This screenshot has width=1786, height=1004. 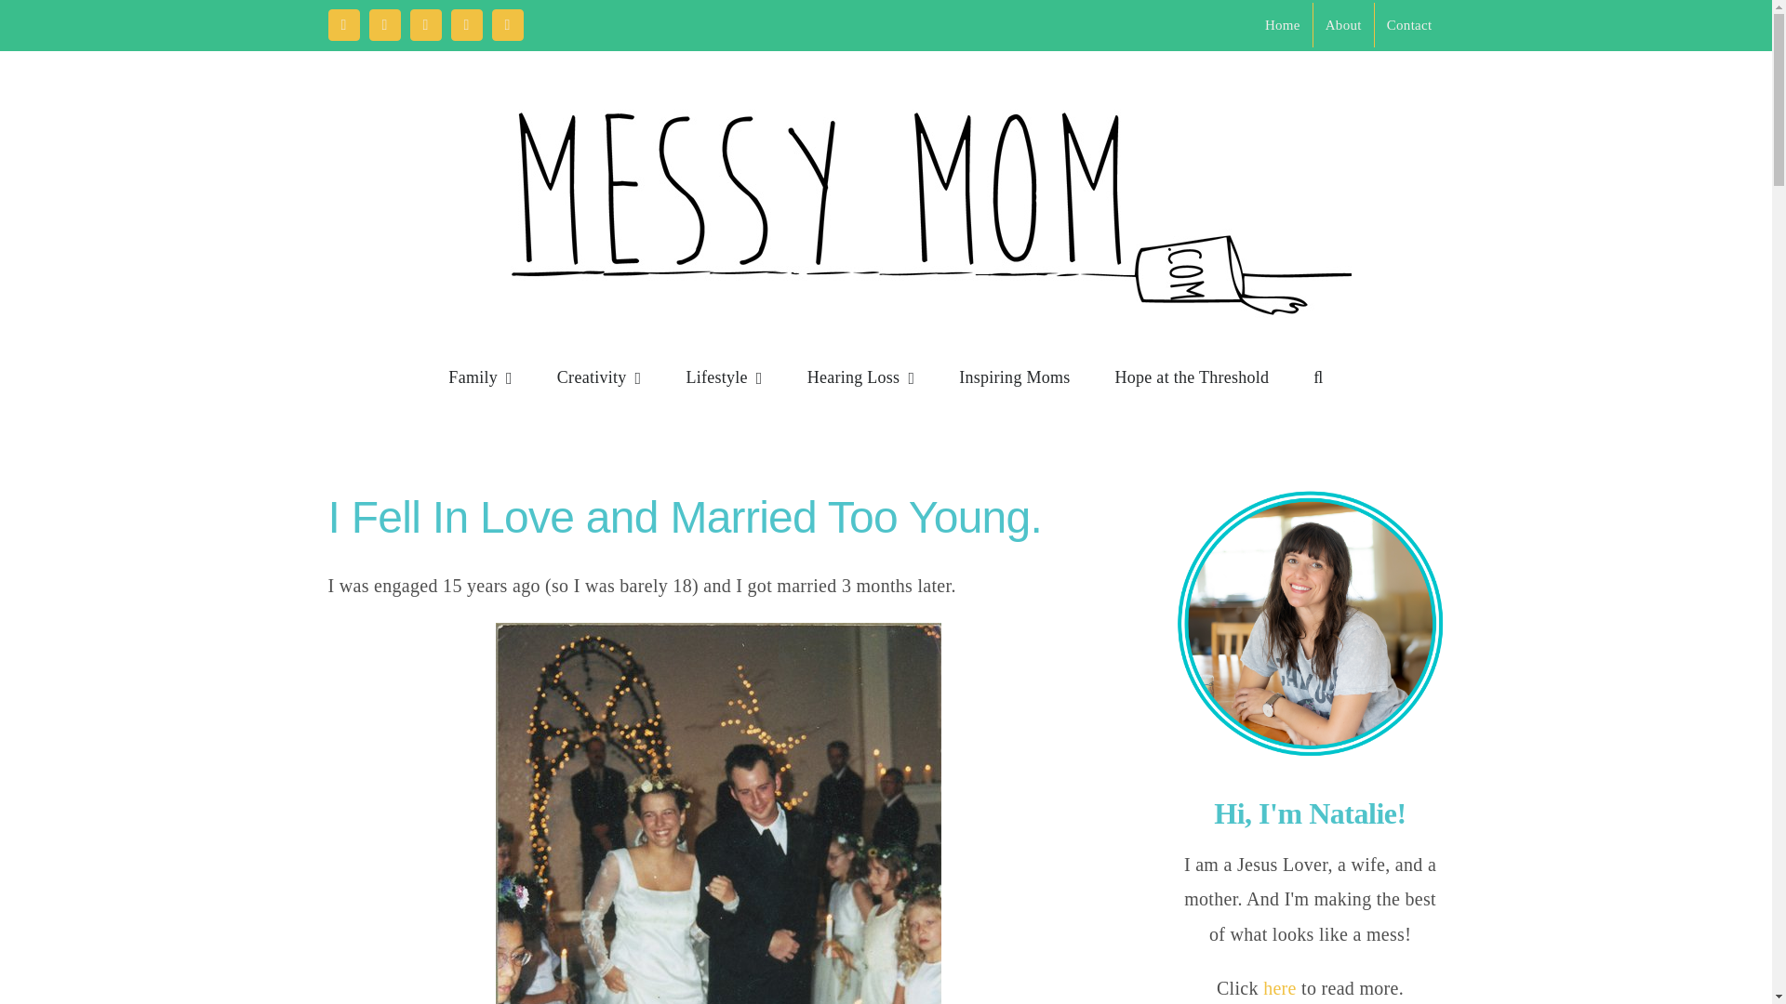 What do you see at coordinates (1283, 24) in the screenshot?
I see `Home` at bounding box center [1283, 24].